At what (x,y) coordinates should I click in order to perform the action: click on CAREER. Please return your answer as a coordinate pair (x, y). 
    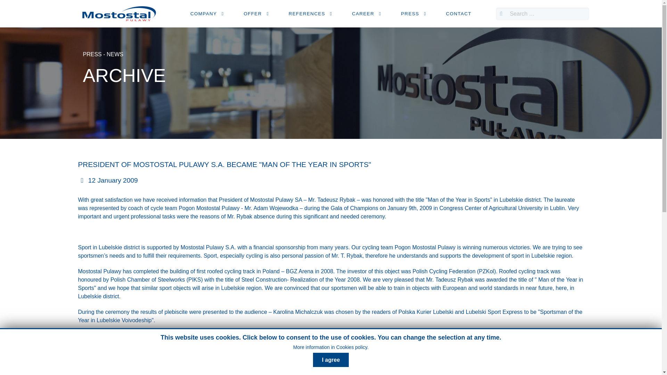
    Looking at the image, I should click on (368, 14).